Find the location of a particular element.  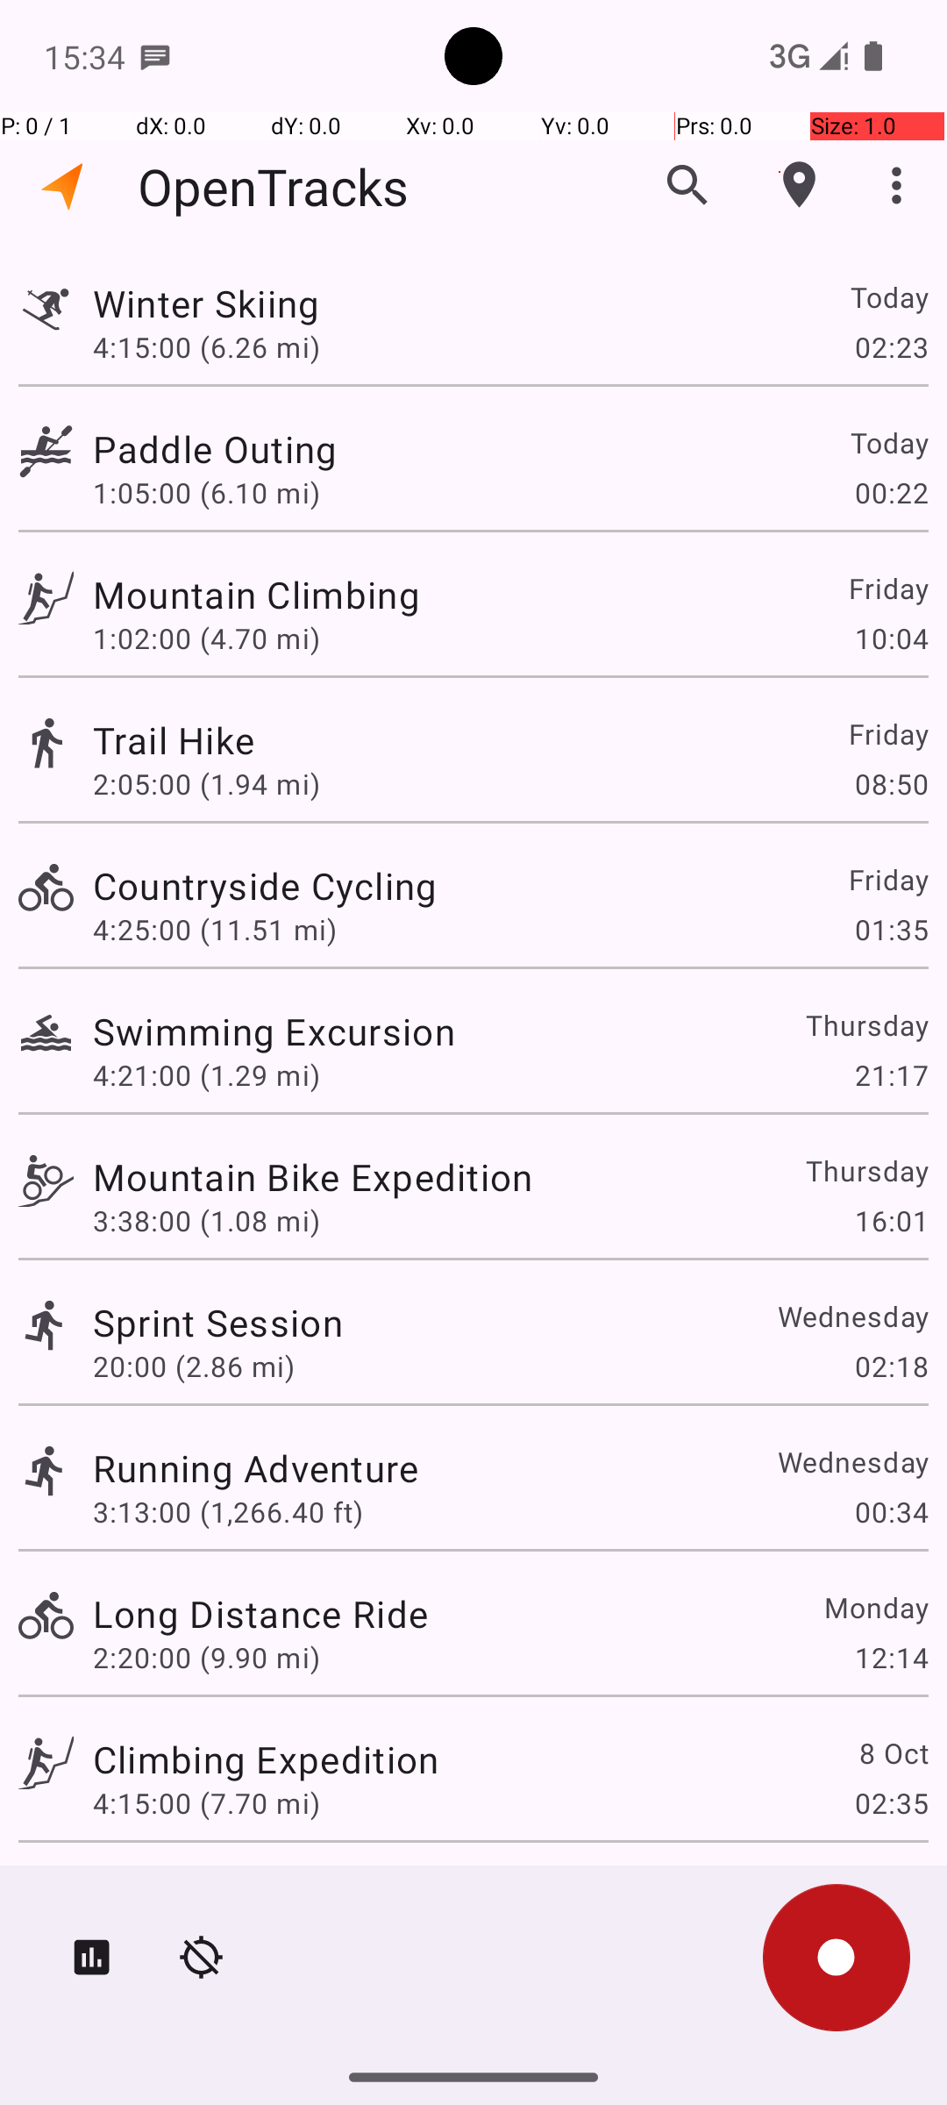

Sprint Session is located at coordinates (217, 1323).